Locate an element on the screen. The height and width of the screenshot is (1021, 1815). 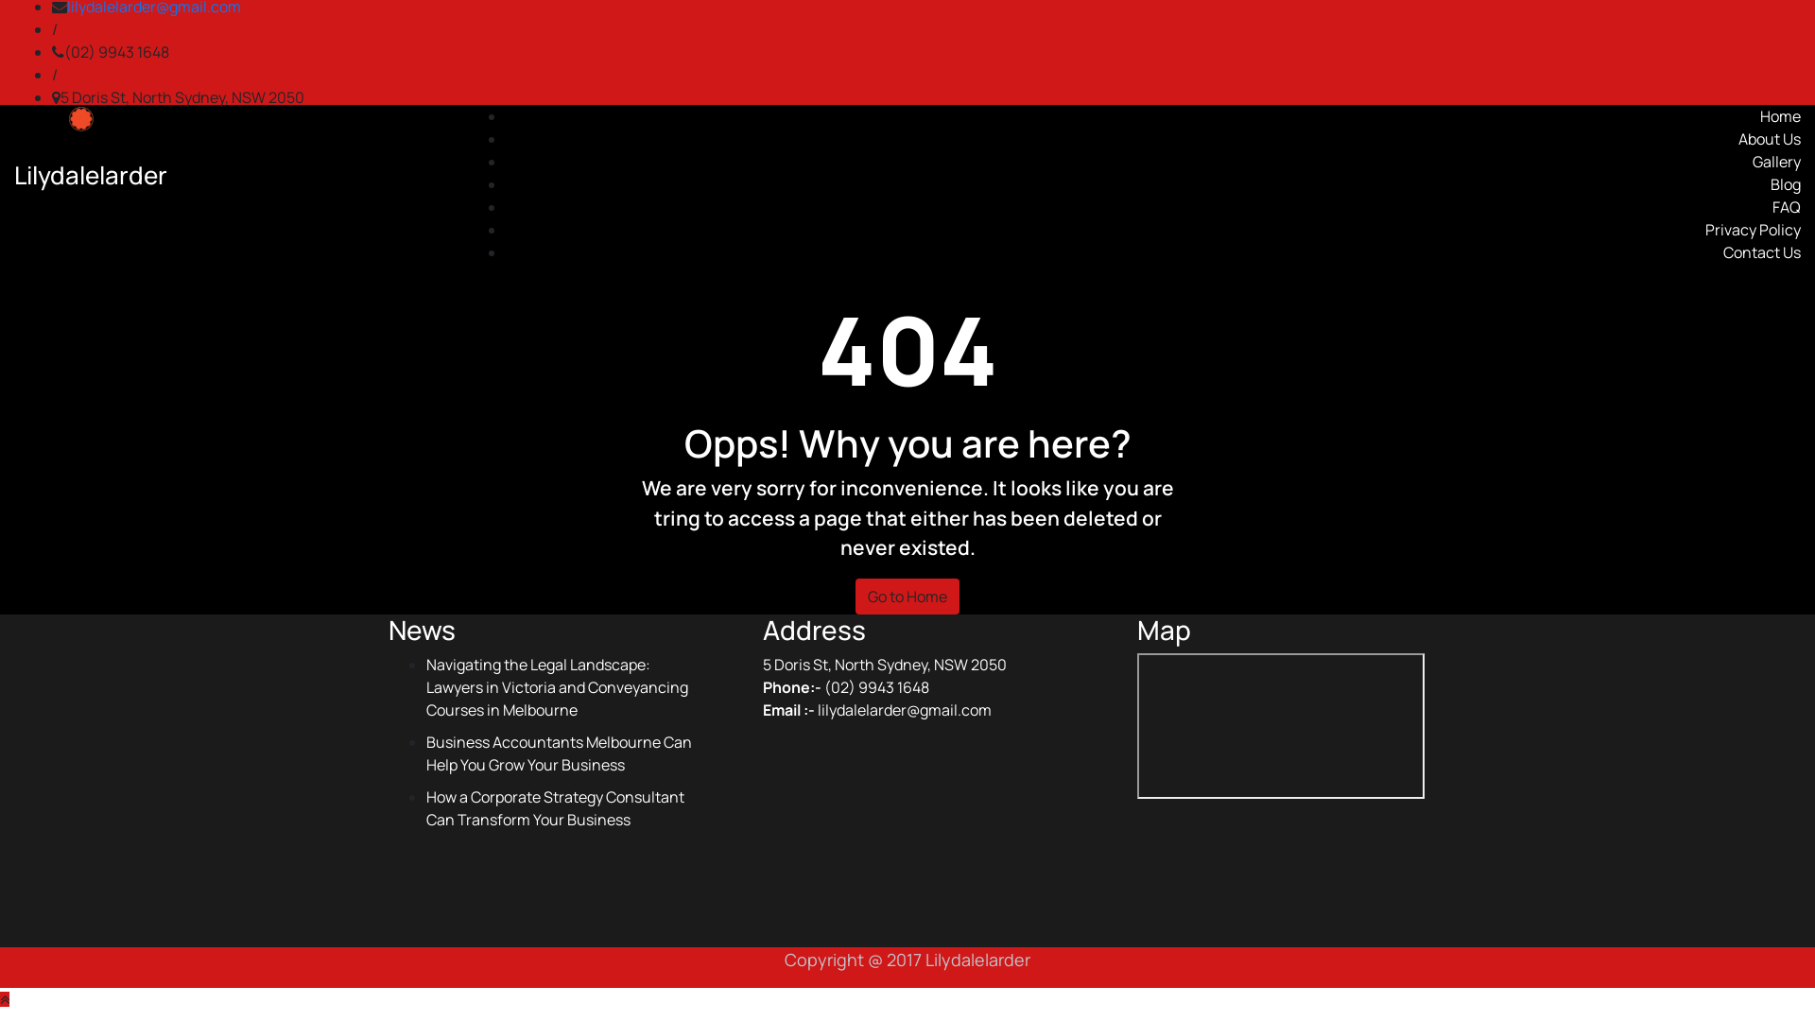
(02) 9943 1648 is located at coordinates (117, 52).